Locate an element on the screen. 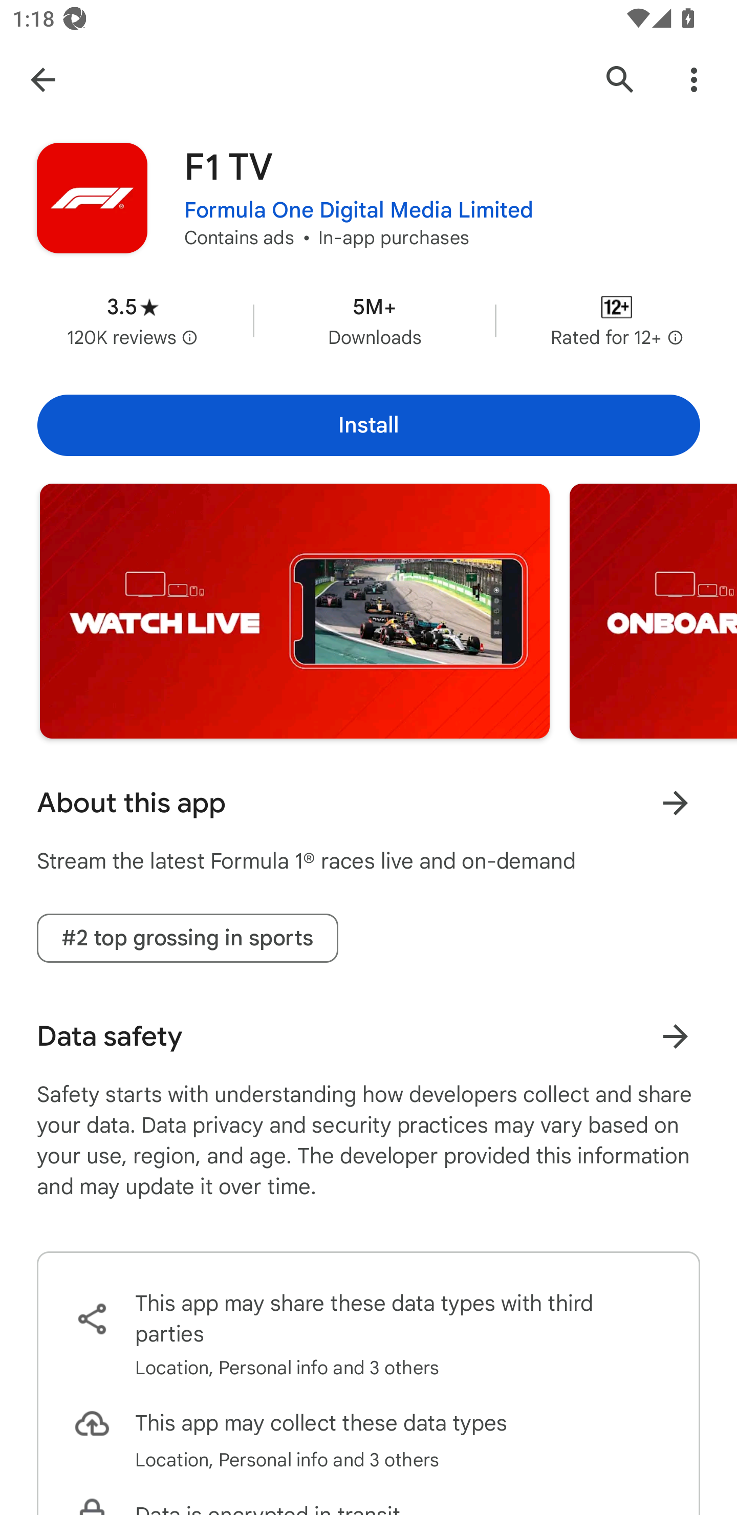 The height and width of the screenshot is (1515, 737). #2 top grossing in sports tag is located at coordinates (187, 939).